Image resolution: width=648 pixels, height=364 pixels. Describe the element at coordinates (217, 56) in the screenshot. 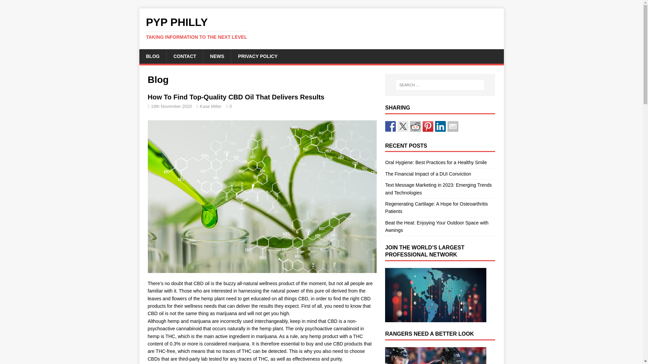

I see `NEWS` at that location.